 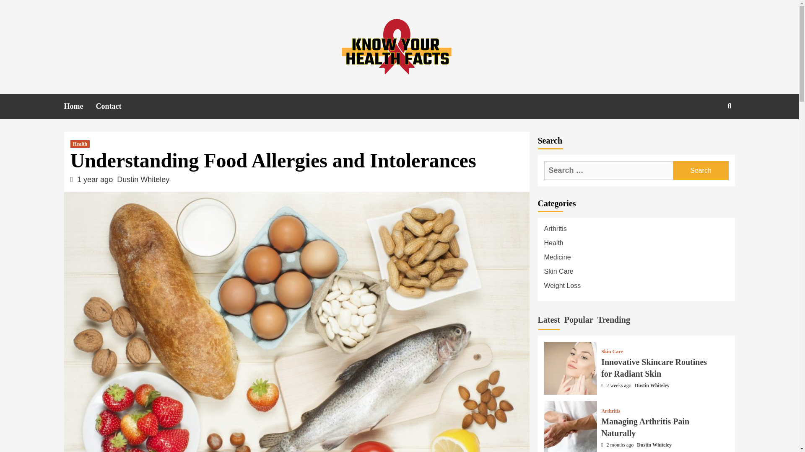 I want to click on Arthritis, so click(x=636, y=231).